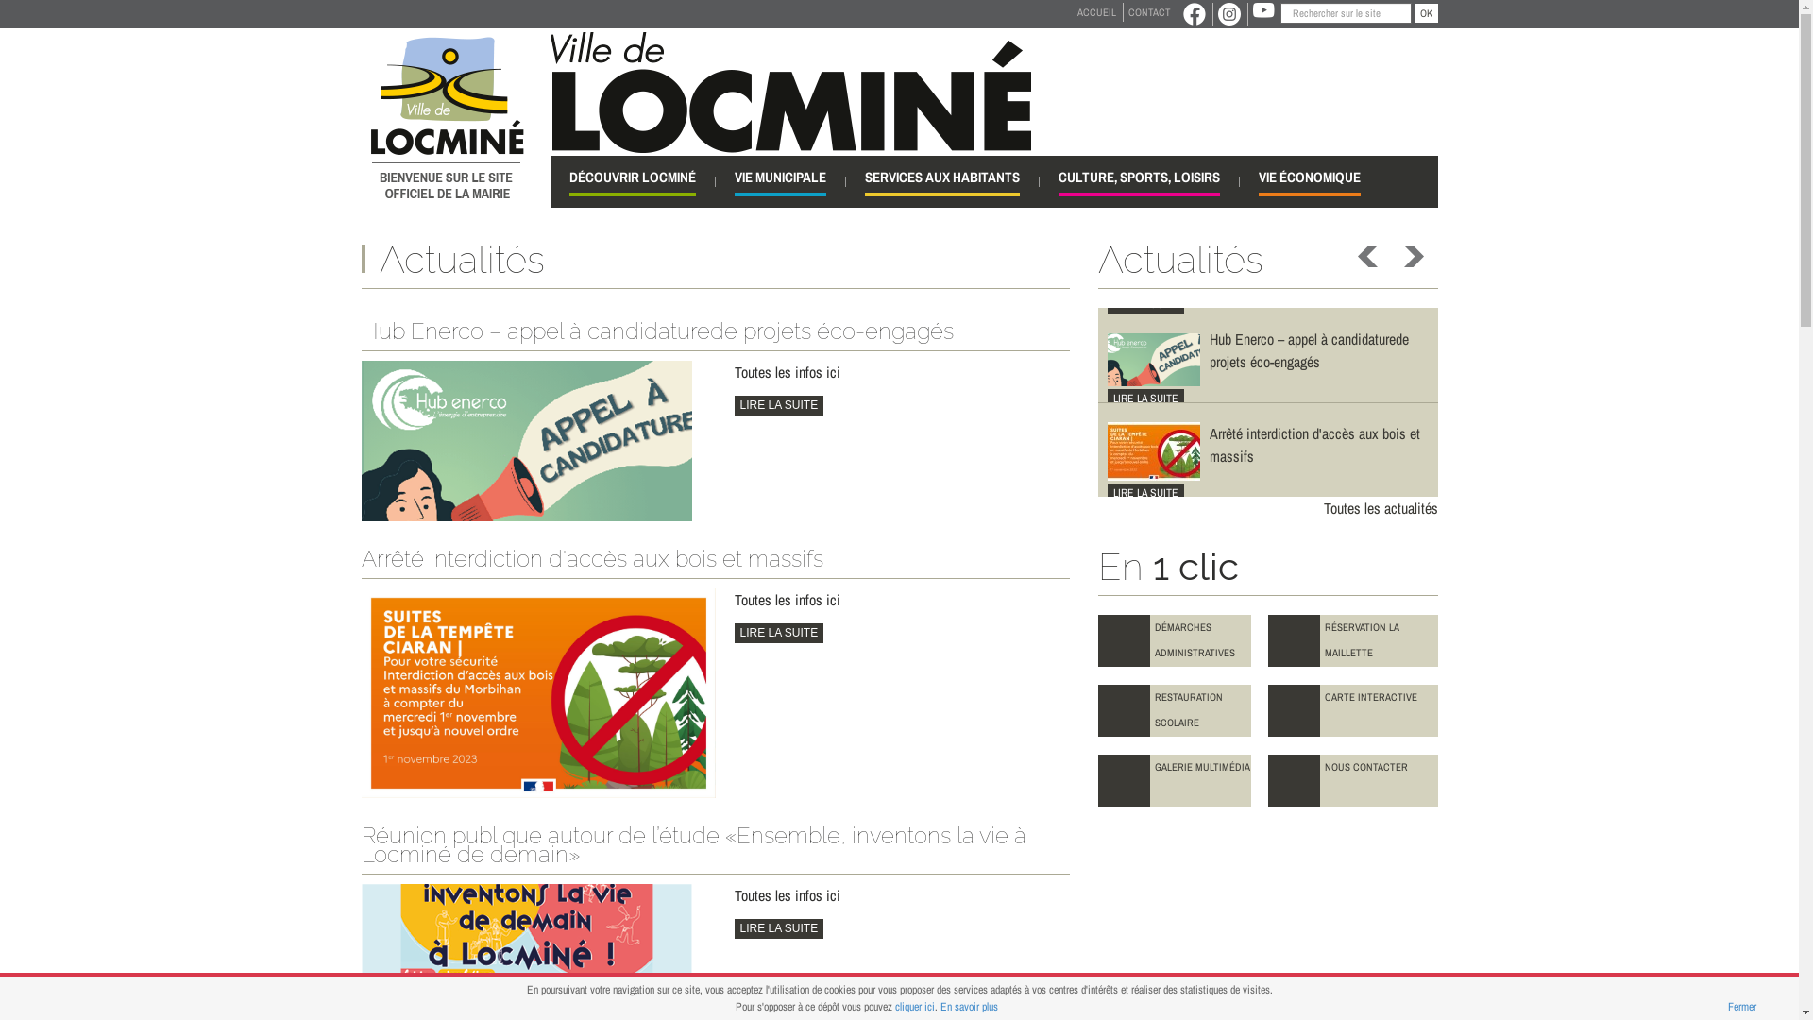  I want to click on CONTACT, so click(1148, 12).